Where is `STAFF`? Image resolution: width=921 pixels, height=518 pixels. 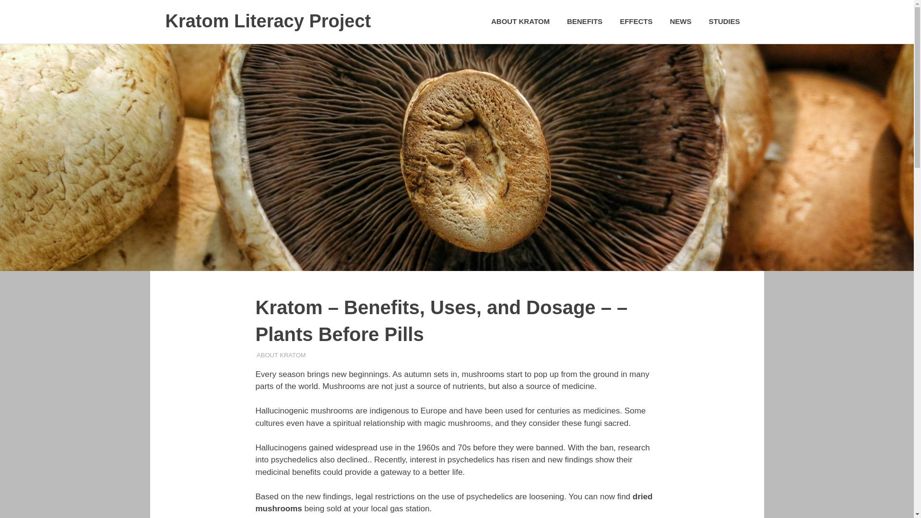 STAFF is located at coordinates (266, 355).